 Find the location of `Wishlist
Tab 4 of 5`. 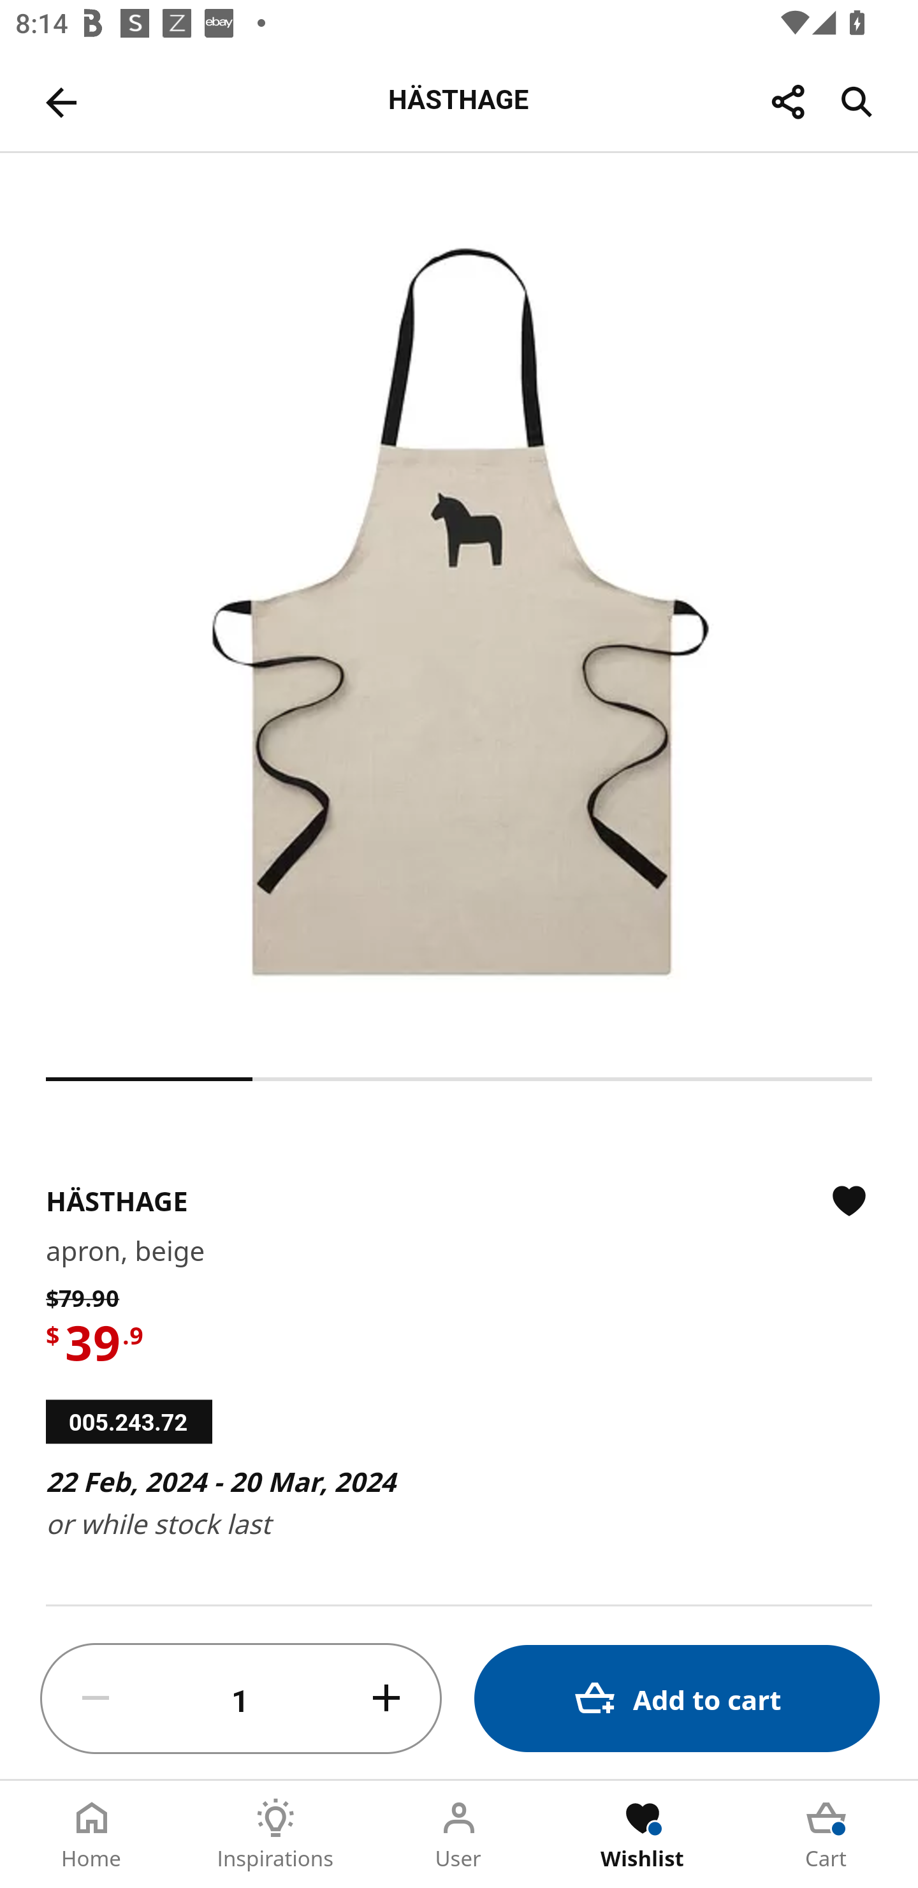

Wishlist
Tab 4 of 5 is located at coordinates (643, 1834).